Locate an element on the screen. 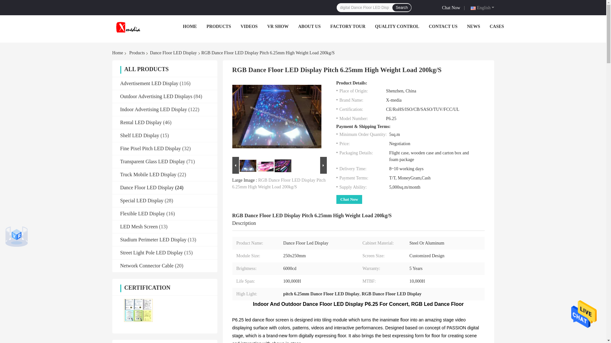 The height and width of the screenshot is (343, 611). NEWS is located at coordinates (474, 26).